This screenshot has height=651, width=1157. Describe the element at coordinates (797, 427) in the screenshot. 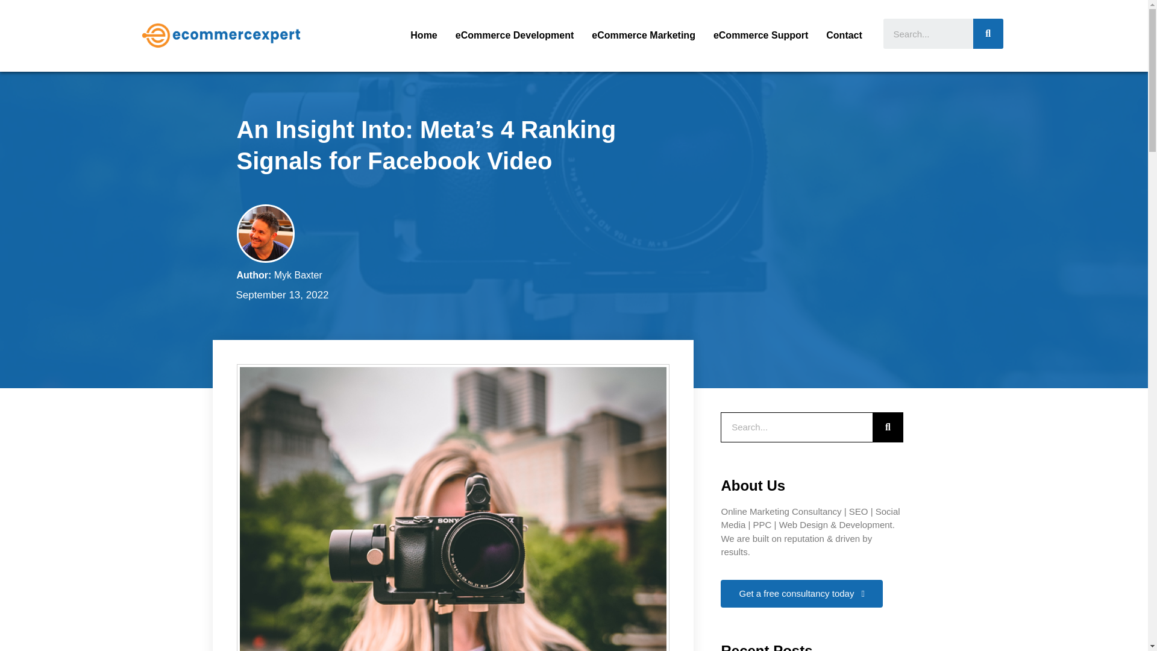

I see `Search` at that location.